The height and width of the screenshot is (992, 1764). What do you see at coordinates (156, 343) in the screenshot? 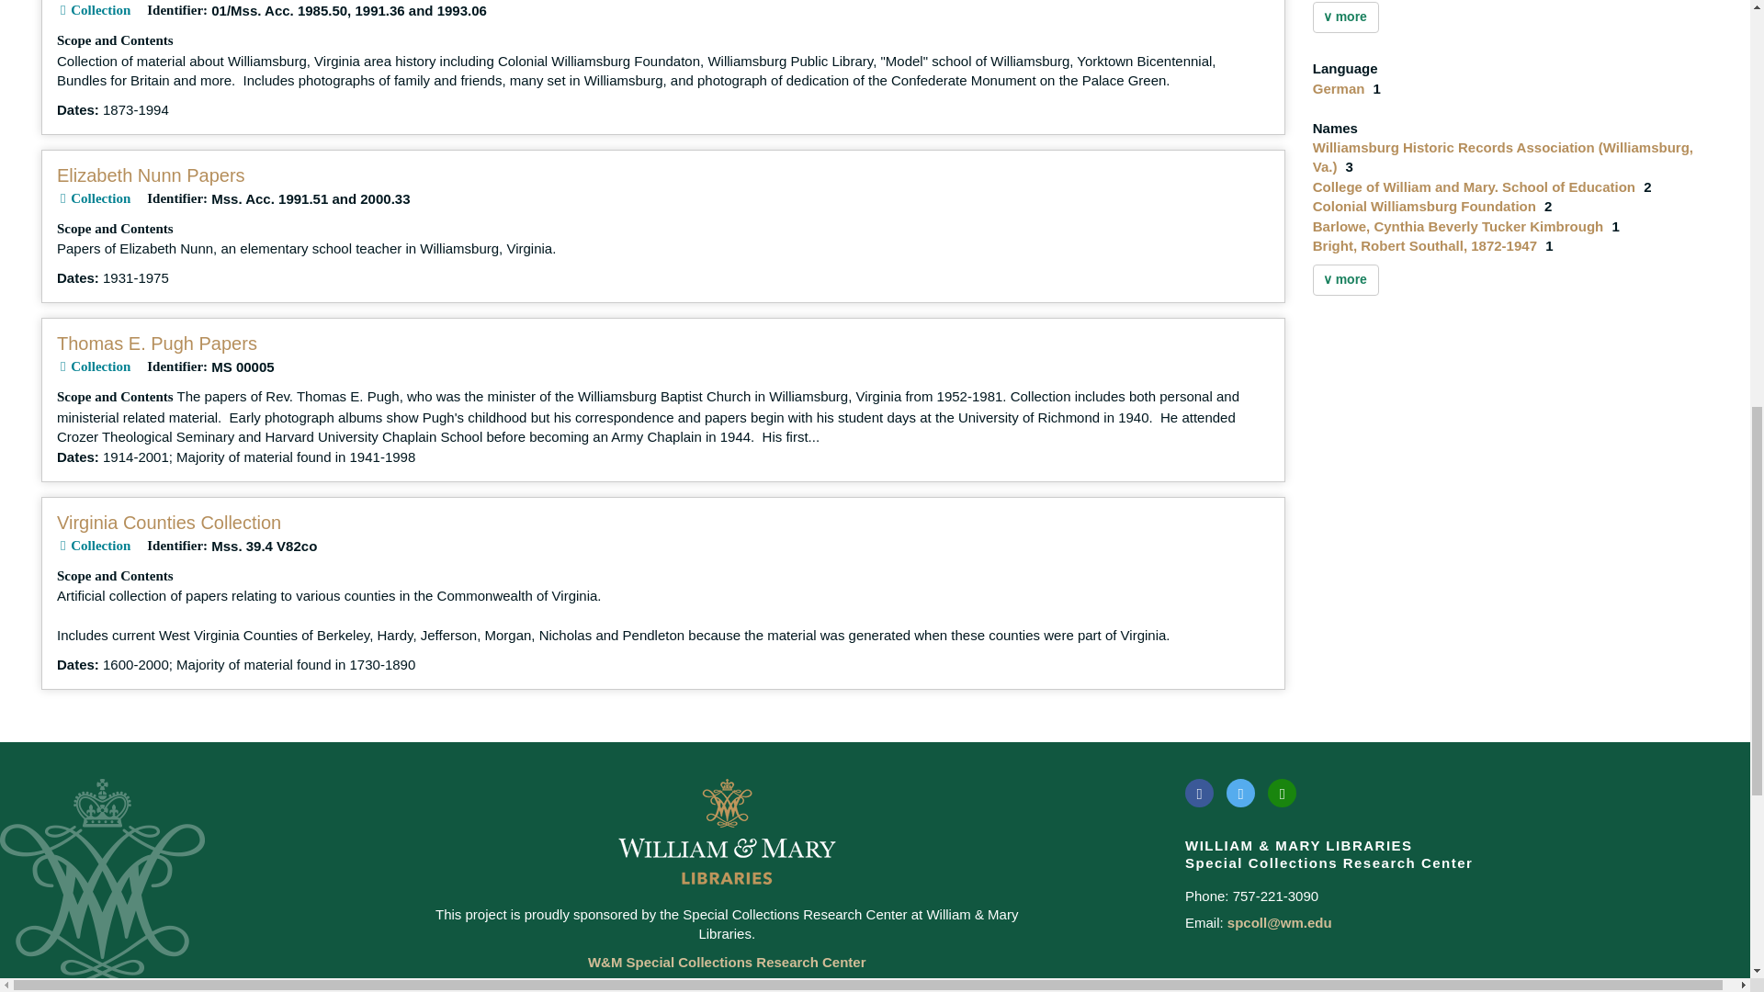
I see `Thomas E. Pugh Papers` at bounding box center [156, 343].